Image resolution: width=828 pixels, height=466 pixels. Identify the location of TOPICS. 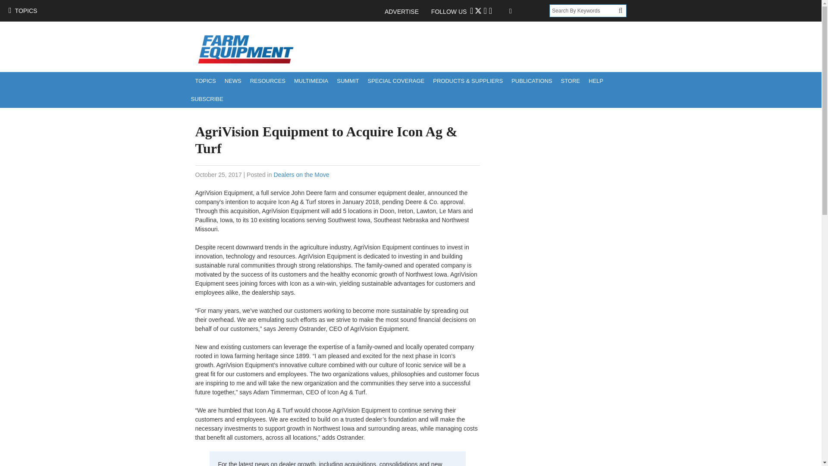
(205, 81).